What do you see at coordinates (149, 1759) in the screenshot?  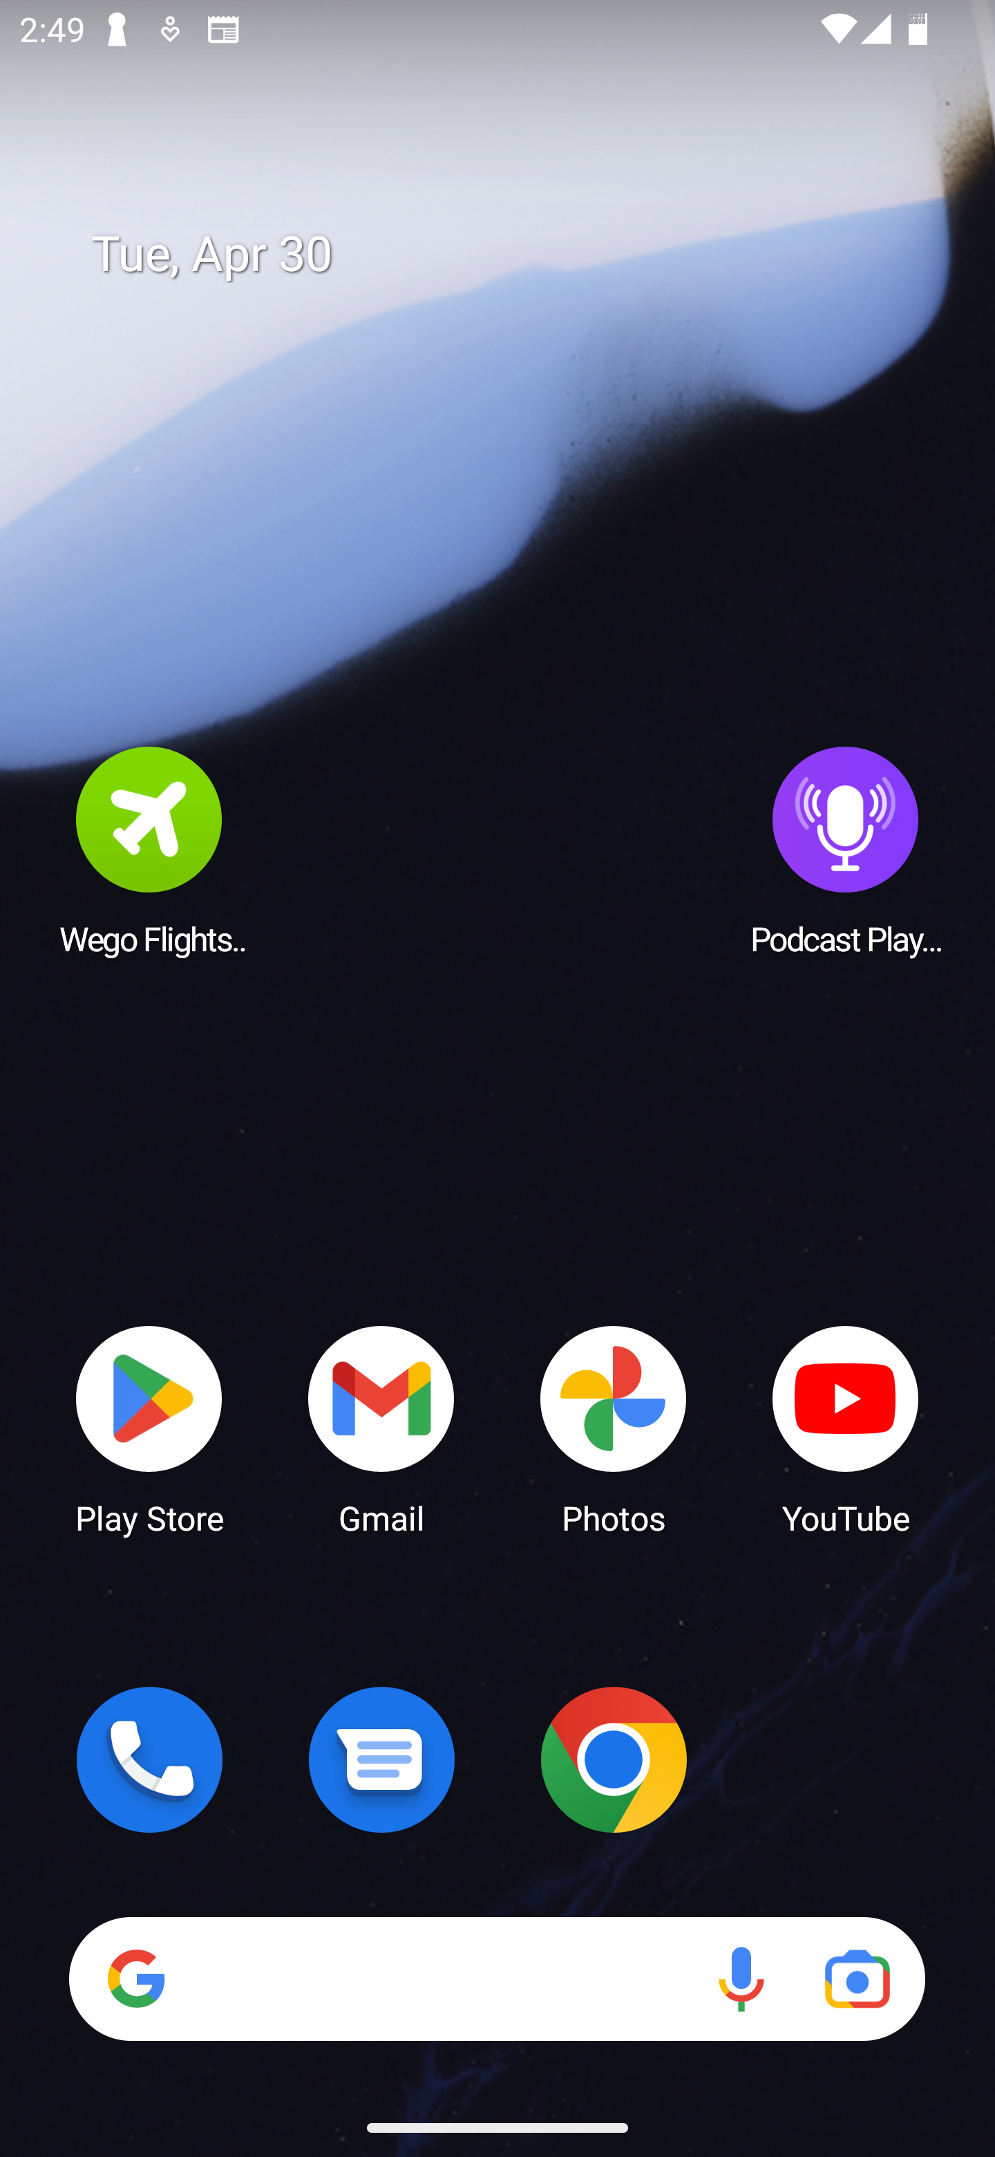 I see `Phone` at bounding box center [149, 1759].